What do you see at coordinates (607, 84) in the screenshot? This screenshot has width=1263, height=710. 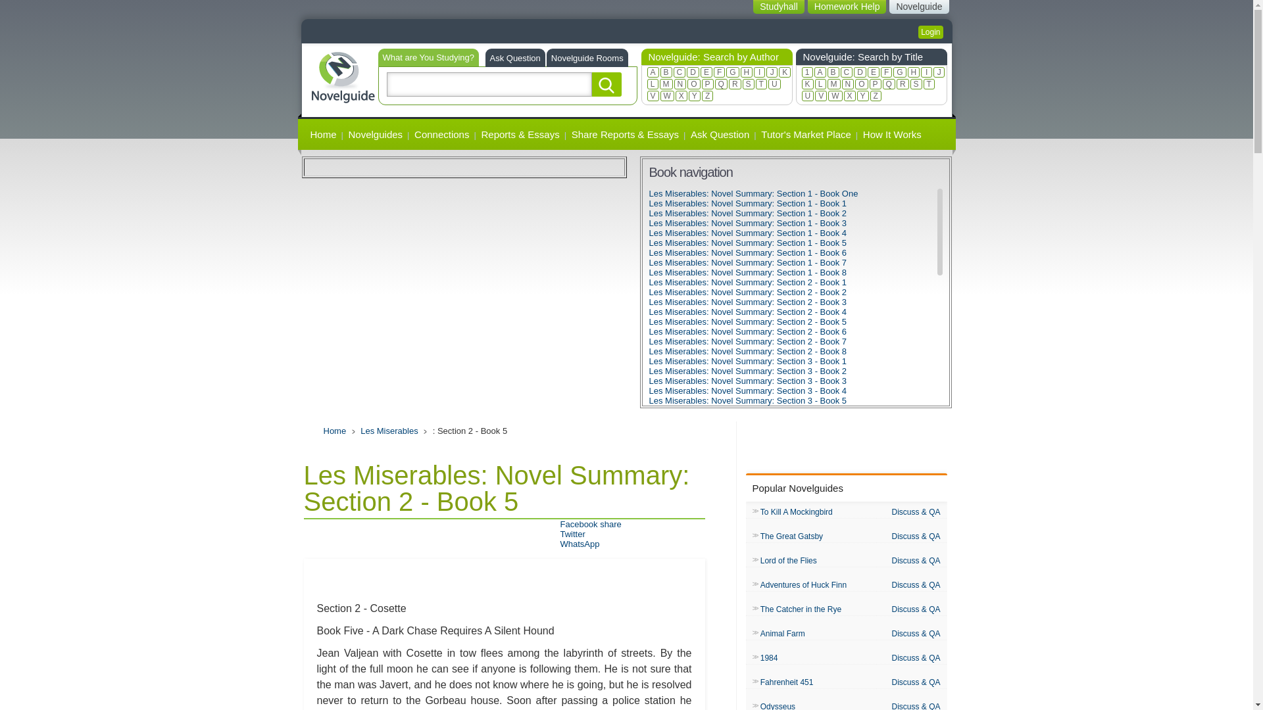 I see `Search` at bounding box center [607, 84].